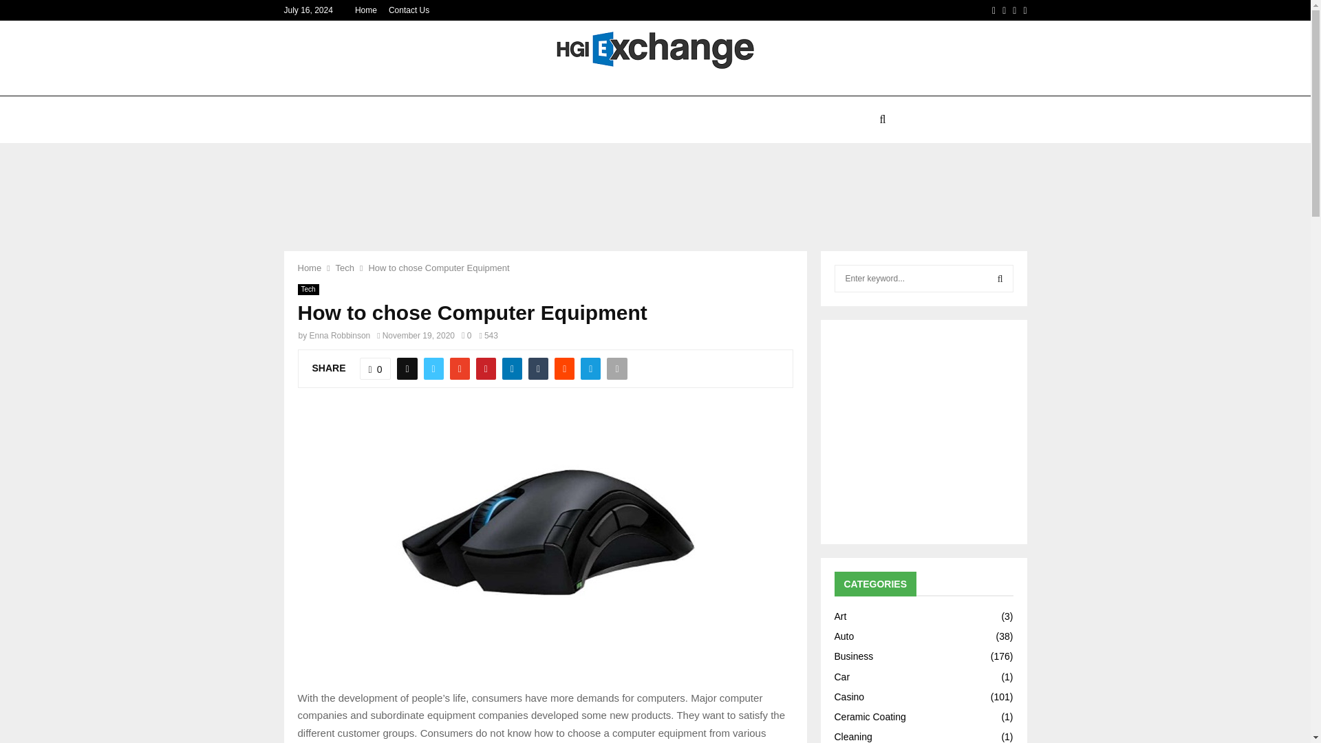 The width and height of the screenshot is (1321, 743). Describe the element at coordinates (375, 368) in the screenshot. I see `0` at that location.